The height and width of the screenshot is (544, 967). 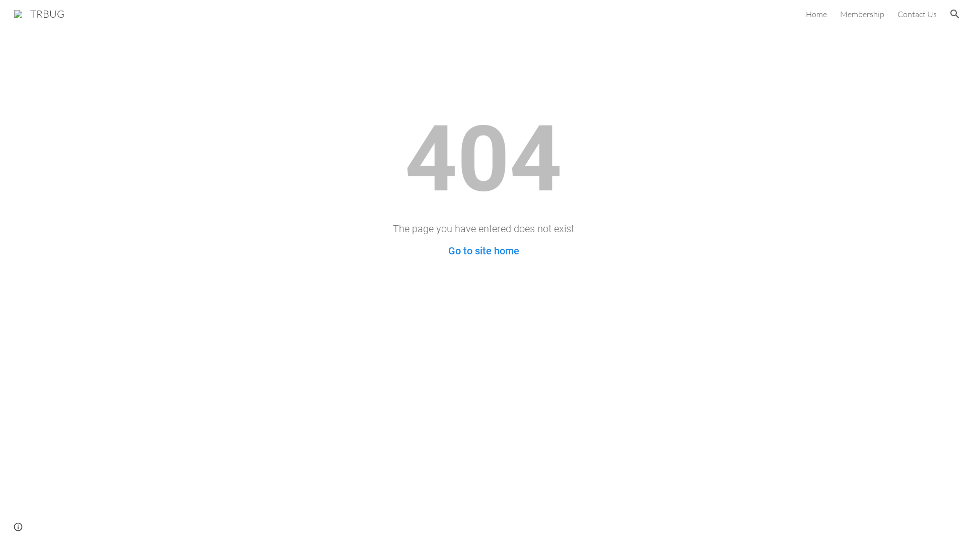 What do you see at coordinates (816, 14) in the screenshot?
I see `Home` at bounding box center [816, 14].